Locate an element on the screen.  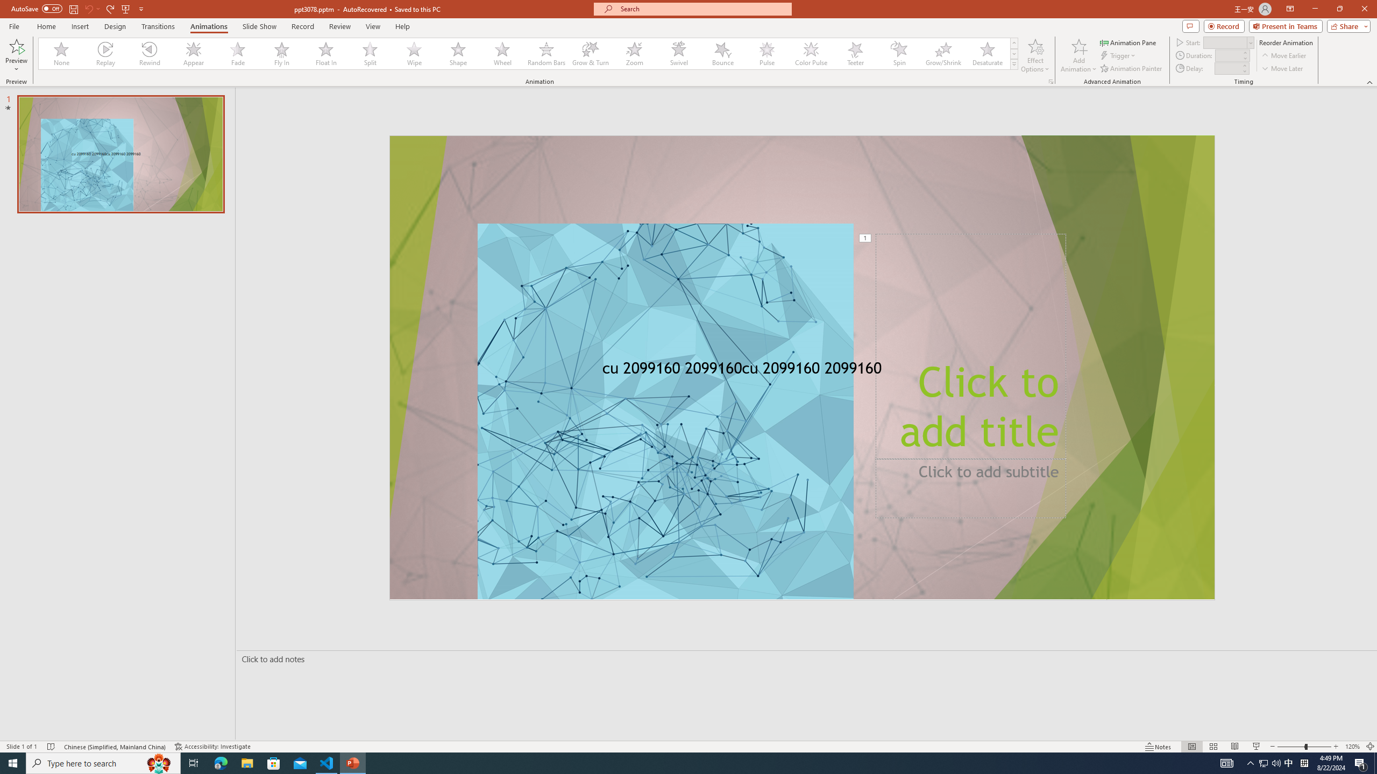
Wipe is located at coordinates (414, 54).